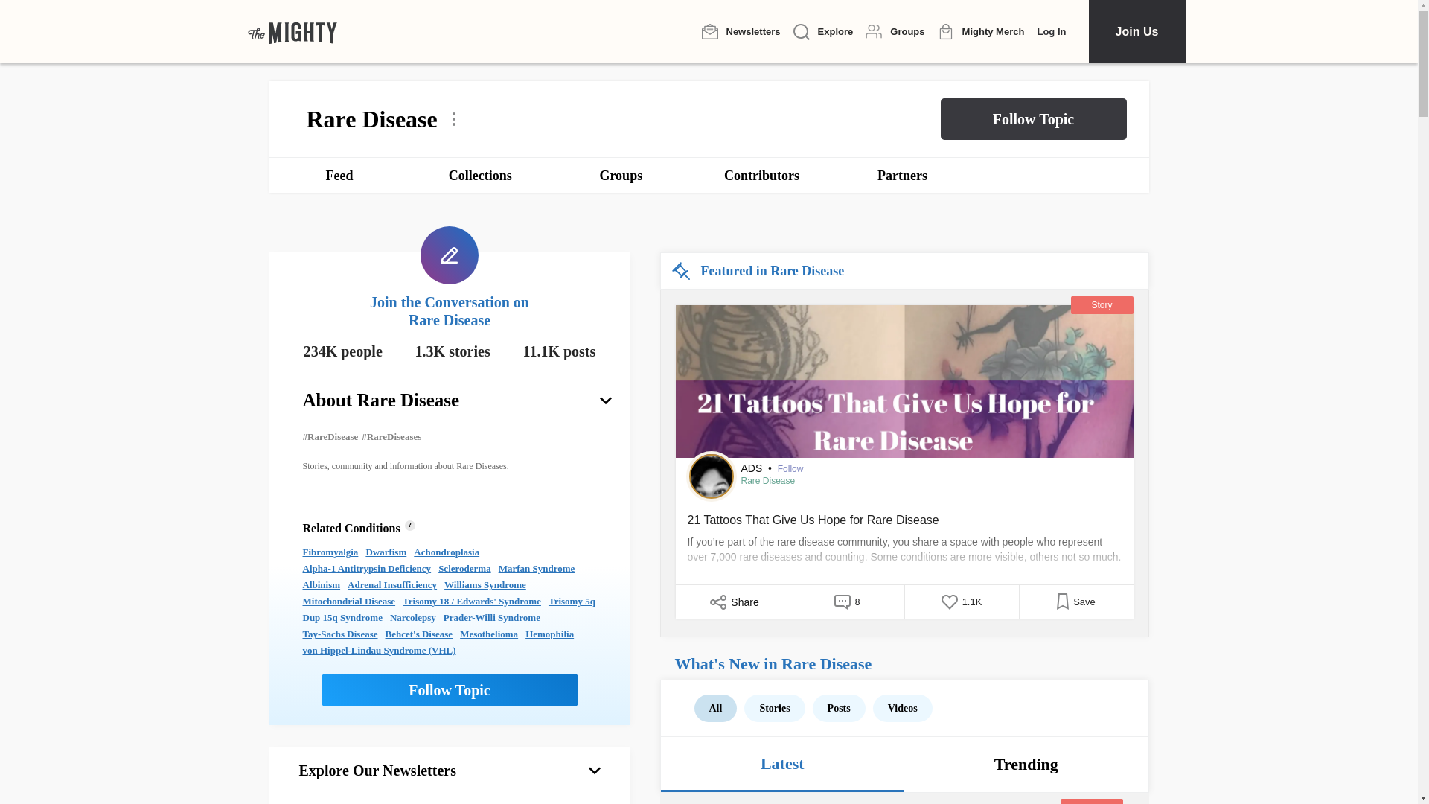 The height and width of the screenshot is (804, 1429). I want to click on 21 Tattoos That Give Us Hope for Rare Disease , so click(904, 540).